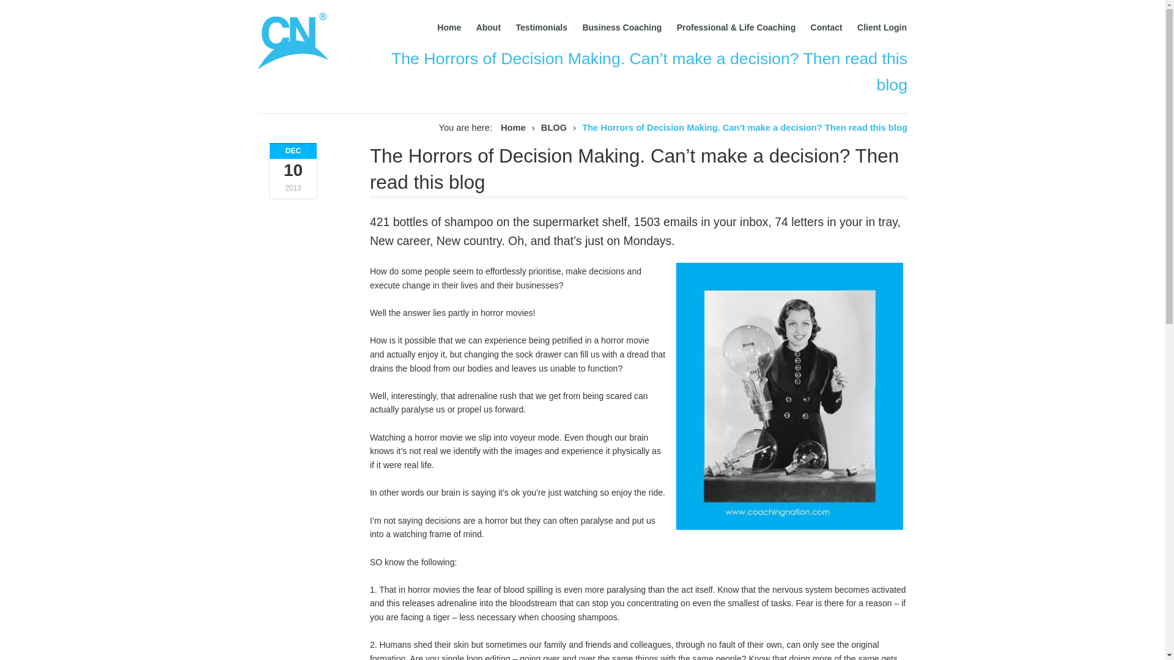 This screenshot has height=660, width=1174. What do you see at coordinates (514, 127) in the screenshot?
I see `Coaching Nation` at bounding box center [514, 127].